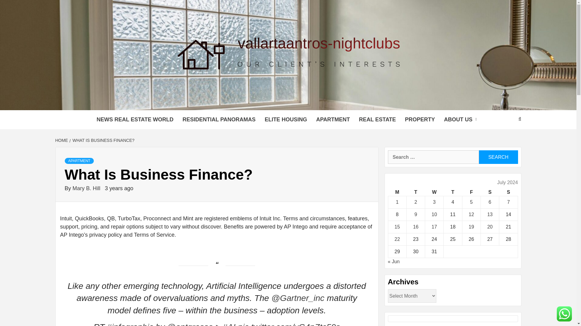 Image resolution: width=581 pixels, height=326 pixels. Describe the element at coordinates (435, 193) in the screenshot. I see `Wednesday` at that location.